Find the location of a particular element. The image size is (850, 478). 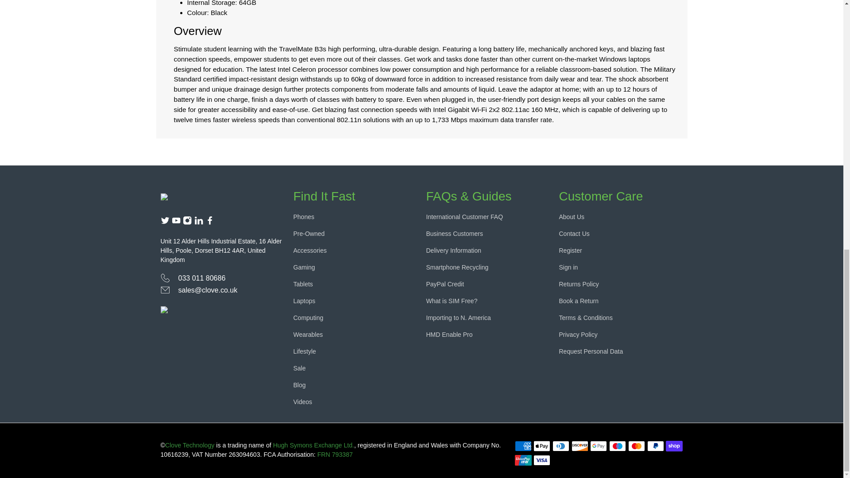

Clove Technology is located at coordinates (197, 195).